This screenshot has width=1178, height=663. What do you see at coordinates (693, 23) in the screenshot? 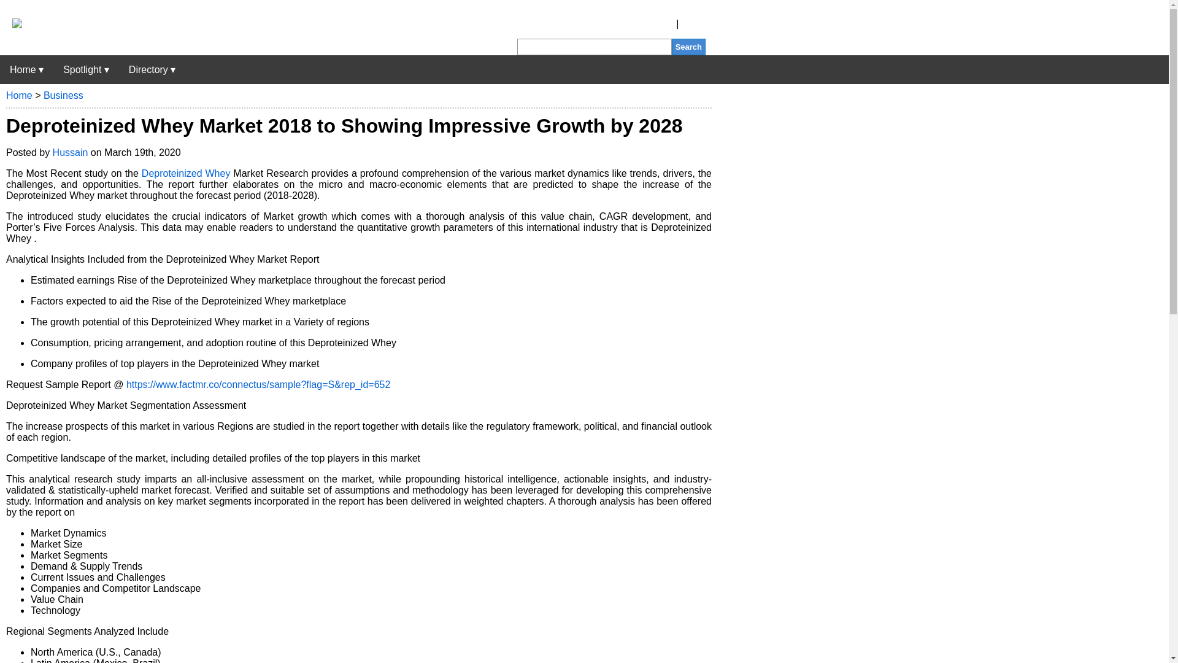
I see `Login` at bounding box center [693, 23].